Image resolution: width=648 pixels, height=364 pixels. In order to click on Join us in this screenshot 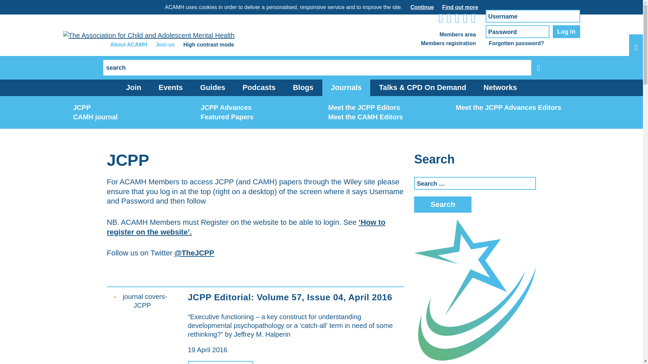, I will do `click(165, 44)`.